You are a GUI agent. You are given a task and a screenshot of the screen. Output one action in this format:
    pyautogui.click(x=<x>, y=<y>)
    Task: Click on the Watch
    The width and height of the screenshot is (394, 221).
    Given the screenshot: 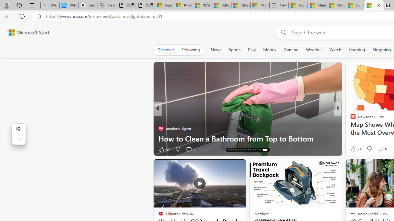 What is the action you would take?
    pyautogui.click(x=335, y=50)
    